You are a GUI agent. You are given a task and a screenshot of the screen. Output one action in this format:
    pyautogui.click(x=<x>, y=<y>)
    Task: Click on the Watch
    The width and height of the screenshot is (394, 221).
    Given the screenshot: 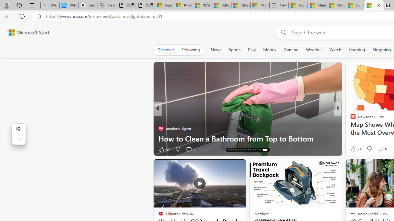 What is the action you would take?
    pyautogui.click(x=335, y=50)
    